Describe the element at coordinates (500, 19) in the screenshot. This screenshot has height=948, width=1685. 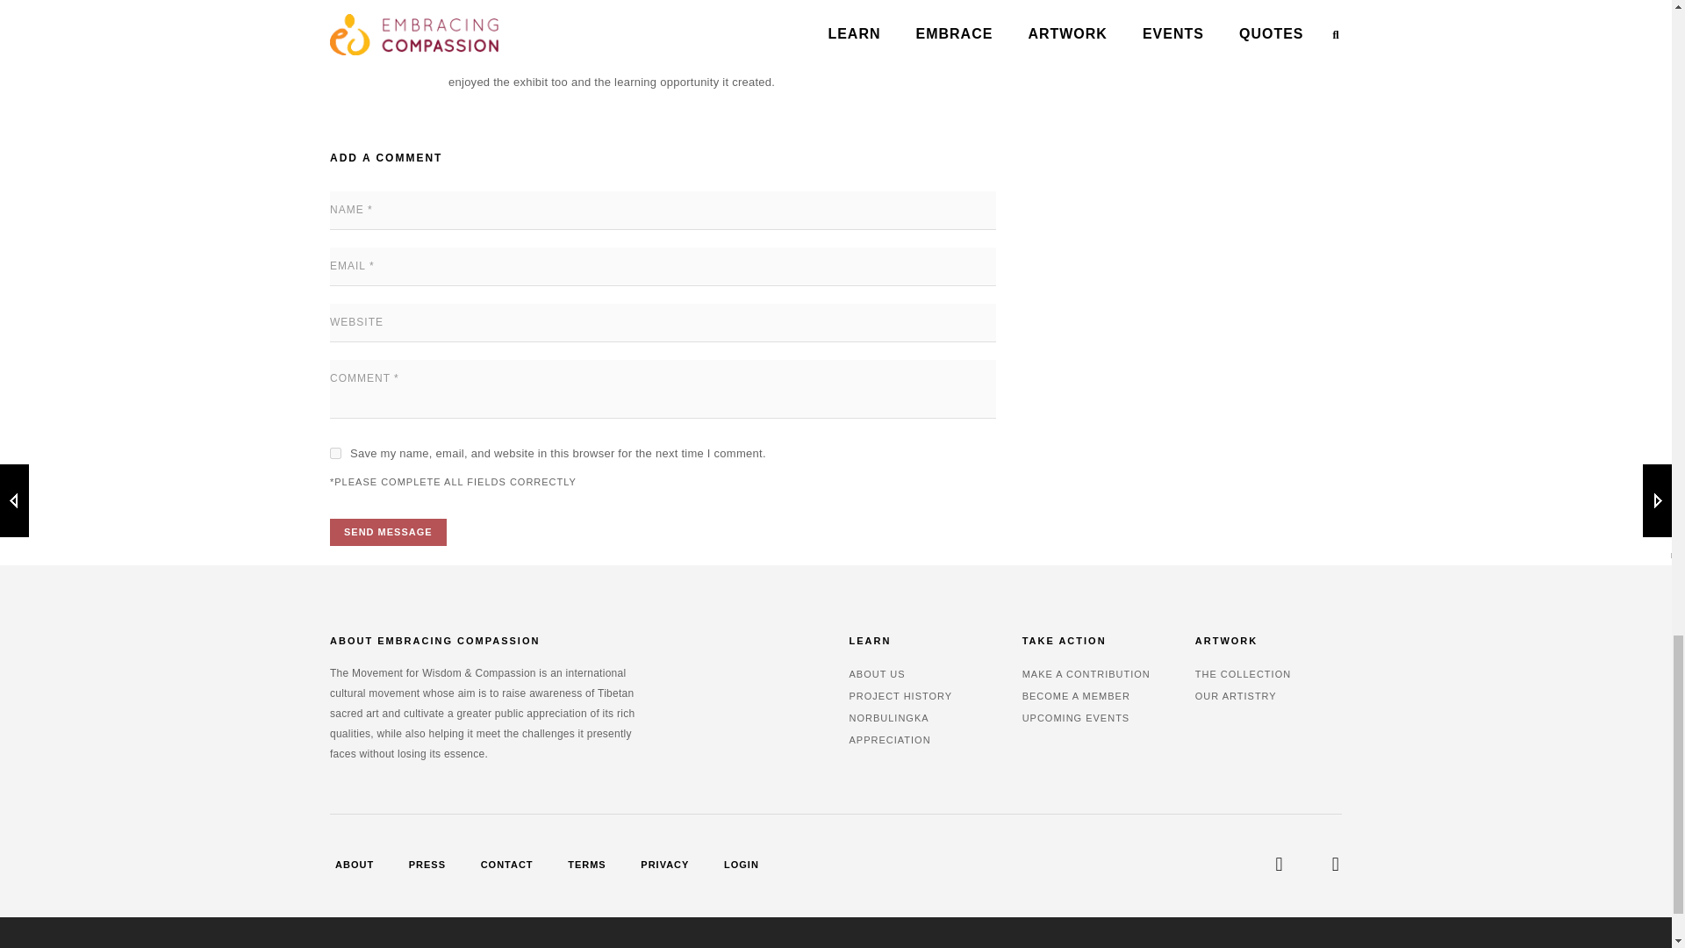
I see `JUAN MORALES,` at that location.